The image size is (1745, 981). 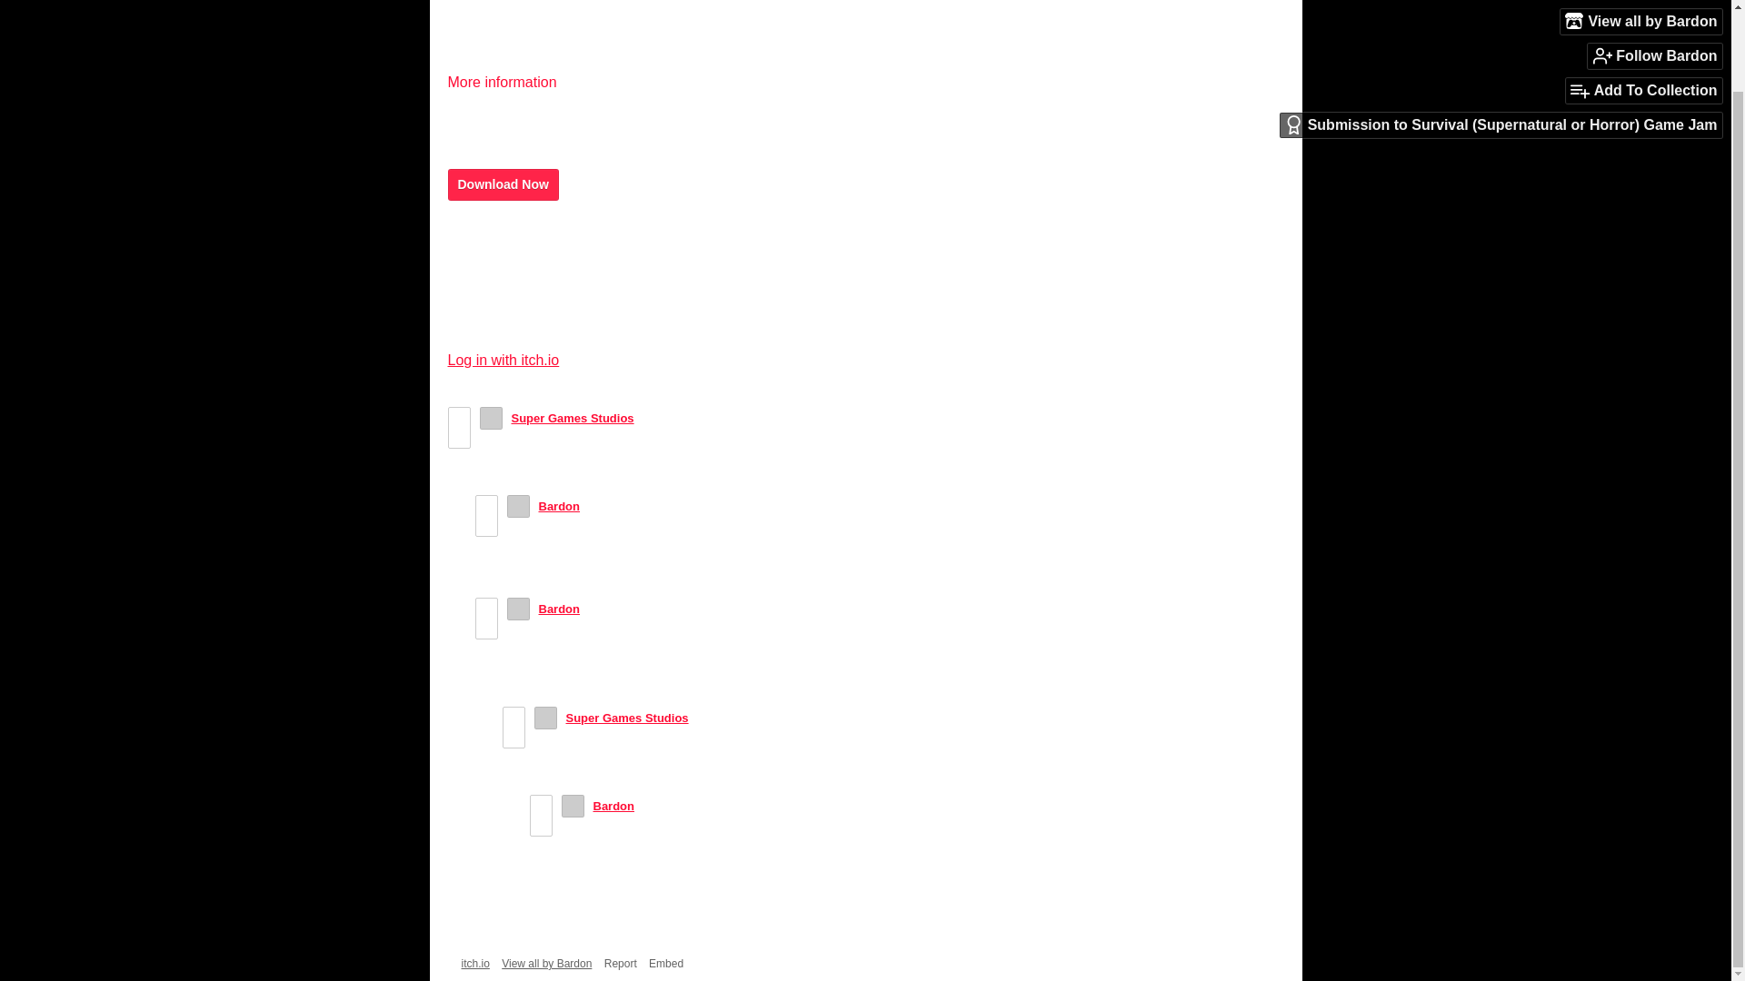 I want to click on 1 year ago, so click(x=671, y=418).